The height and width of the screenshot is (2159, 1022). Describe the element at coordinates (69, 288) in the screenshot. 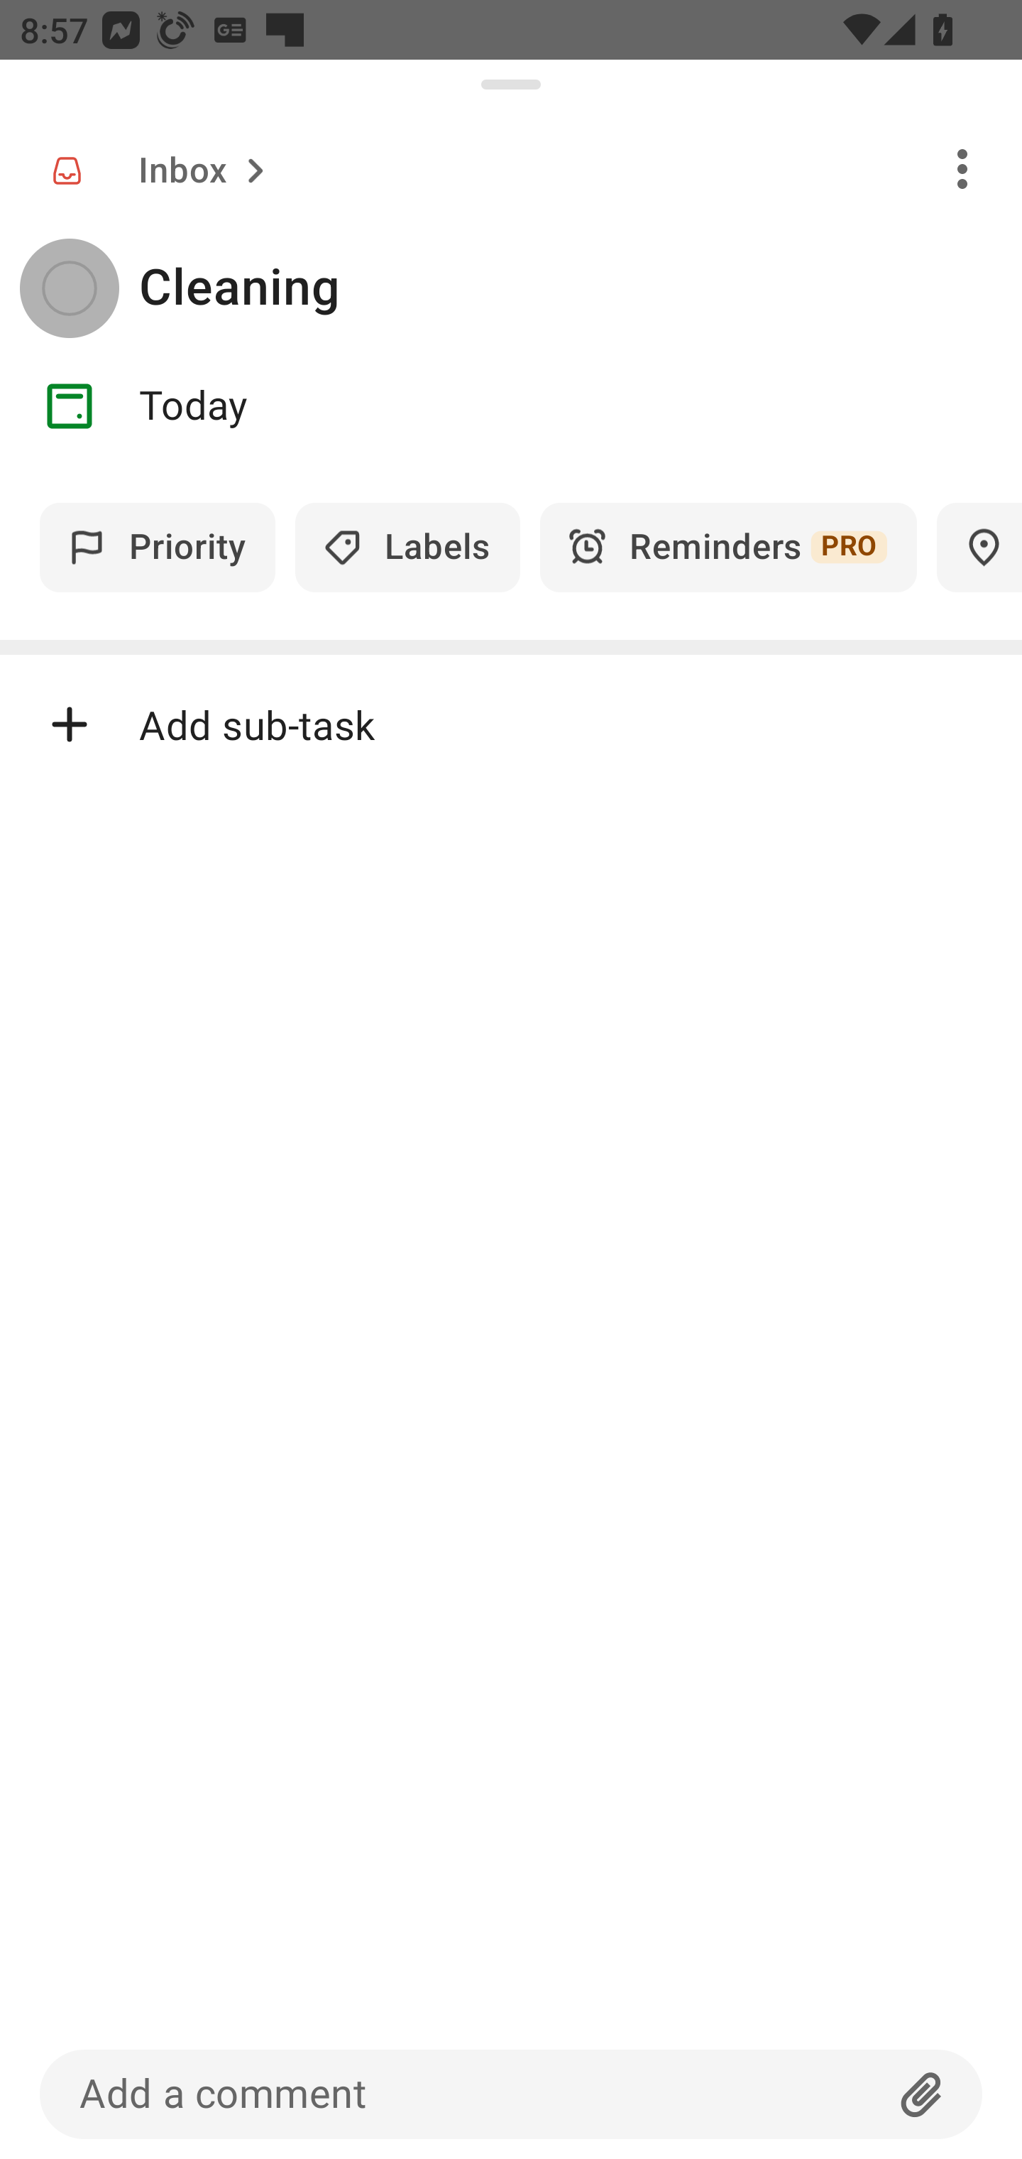

I see `Complete` at that location.